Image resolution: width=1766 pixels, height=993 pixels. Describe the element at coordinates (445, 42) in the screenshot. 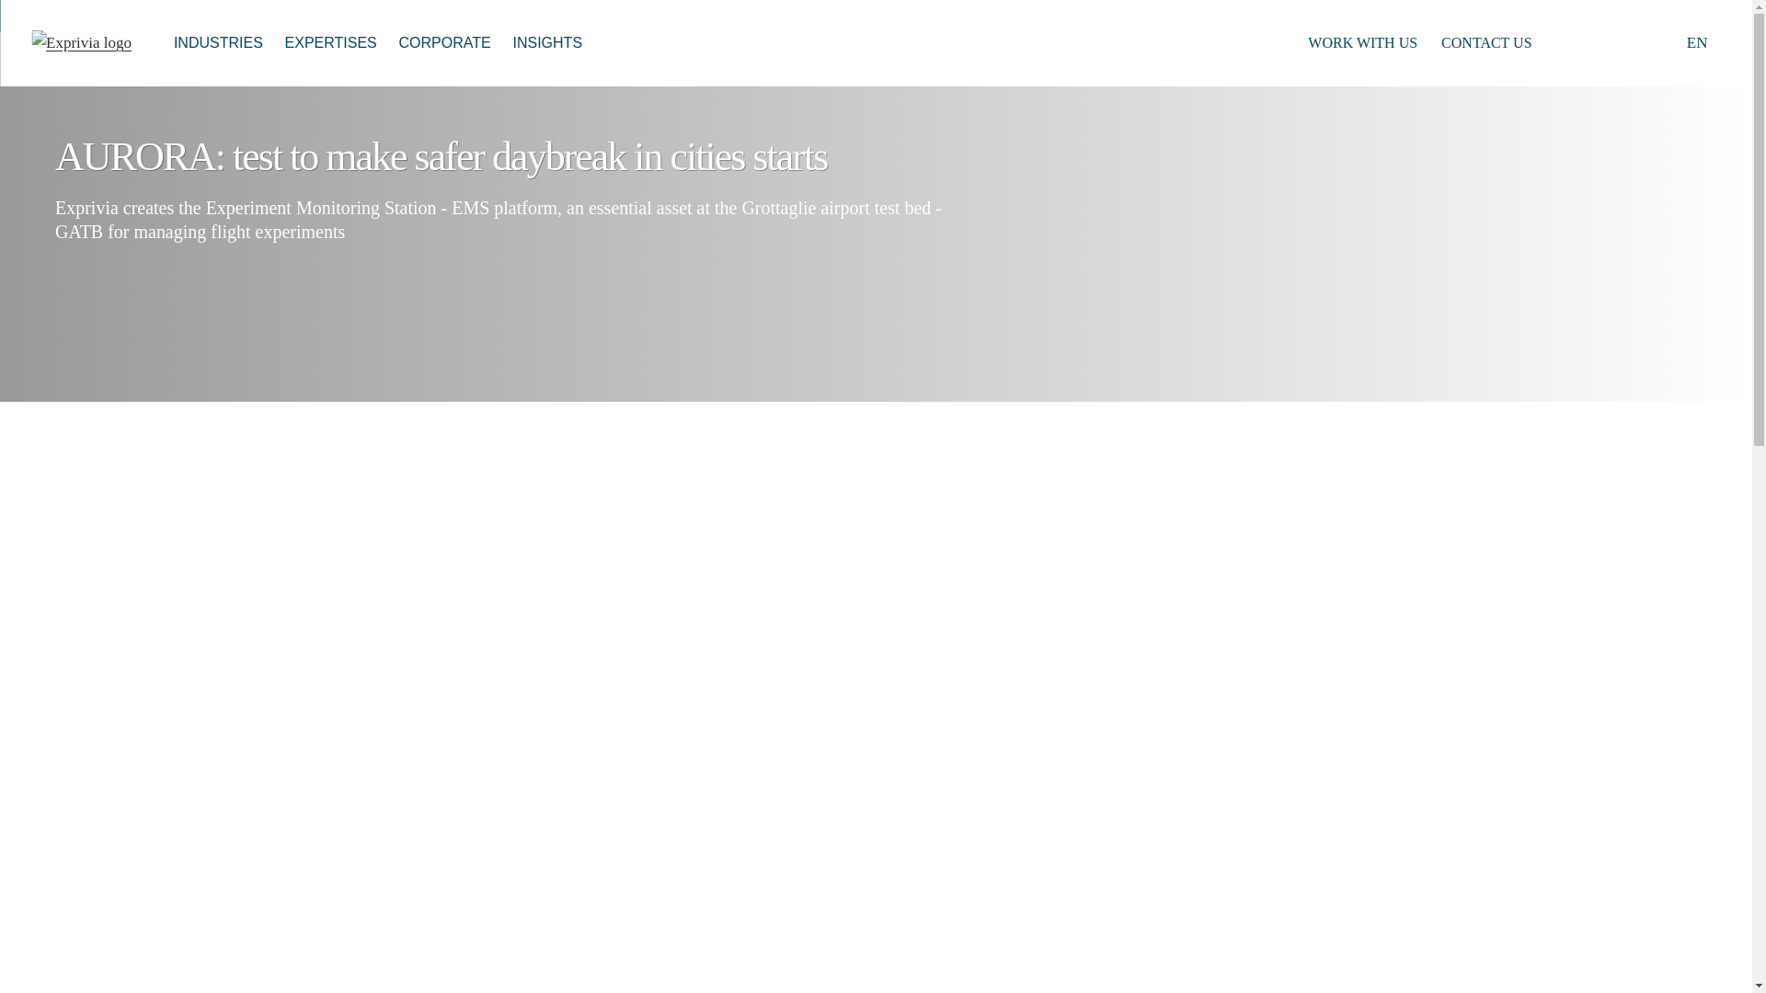

I see `CORPORATE` at that location.